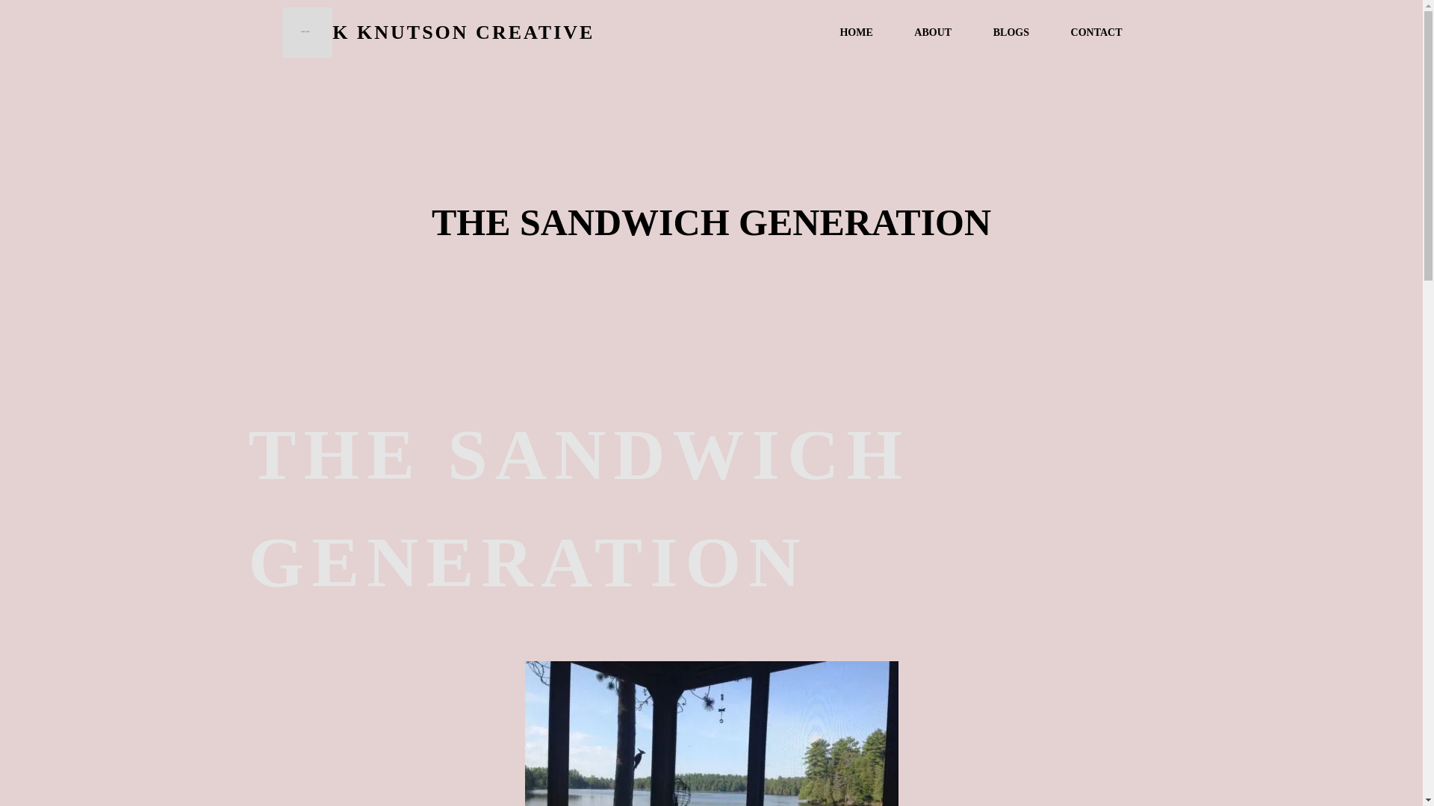 The height and width of the screenshot is (806, 1434). What do you see at coordinates (1011, 33) in the screenshot?
I see `BLOGS` at bounding box center [1011, 33].